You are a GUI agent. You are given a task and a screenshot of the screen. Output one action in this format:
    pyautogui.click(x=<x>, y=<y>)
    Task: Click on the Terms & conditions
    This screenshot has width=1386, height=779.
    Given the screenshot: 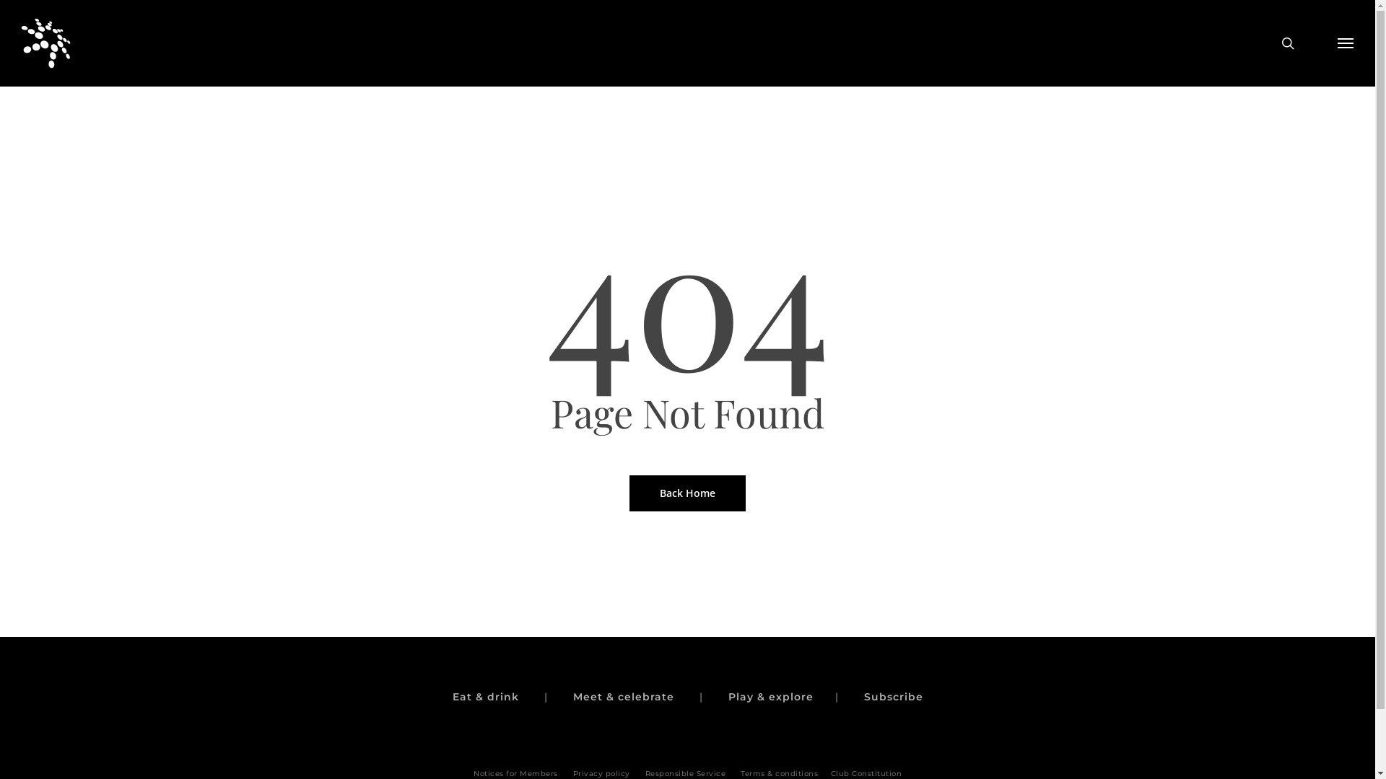 What is the action you would take?
    pyautogui.click(x=780, y=773)
    